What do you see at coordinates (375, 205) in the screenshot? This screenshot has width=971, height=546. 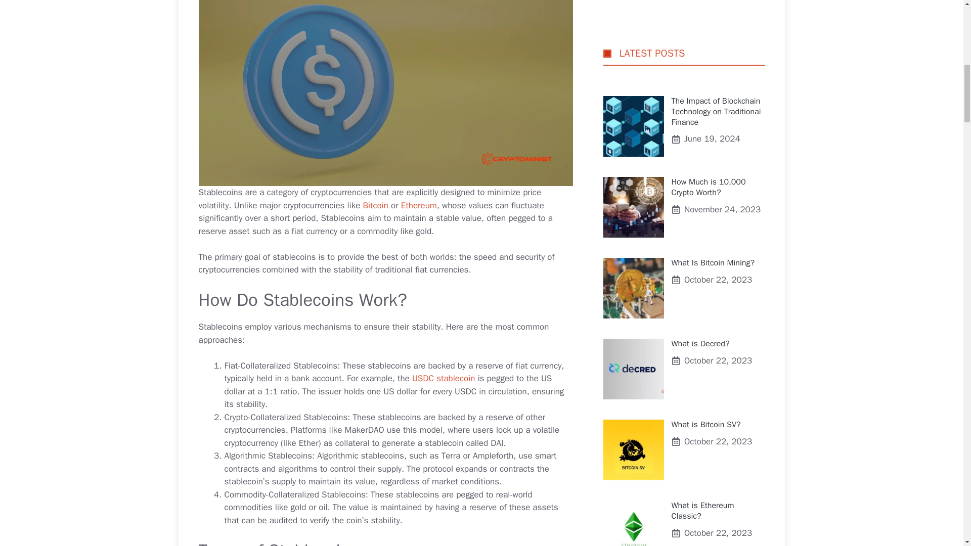 I see `Bitcoin` at bounding box center [375, 205].